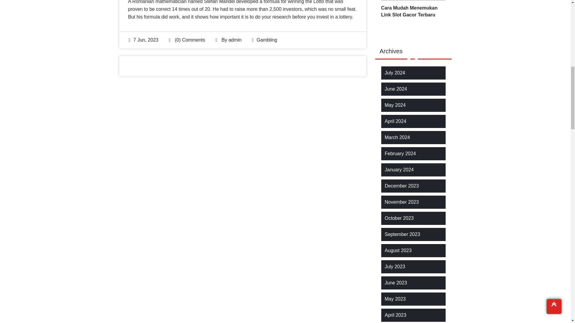  What do you see at coordinates (395, 267) in the screenshot?
I see `July 2023` at bounding box center [395, 267].